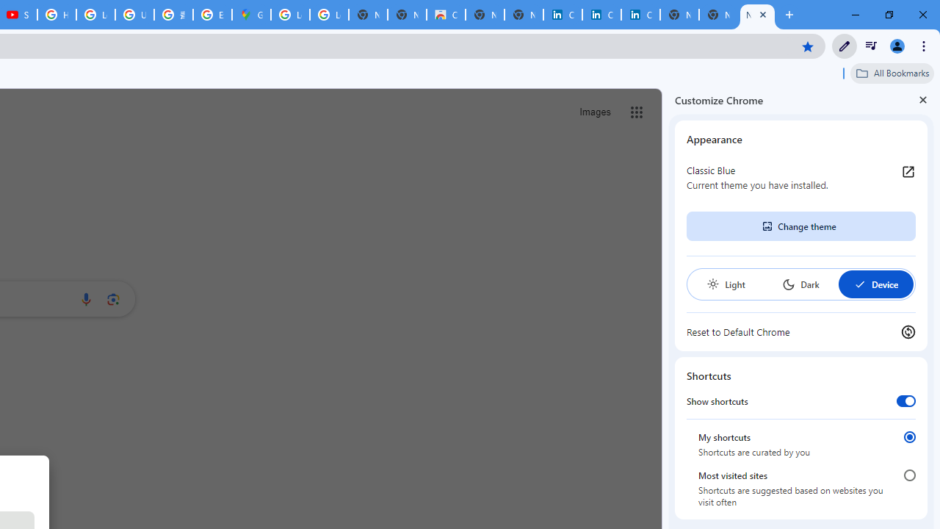 The width and height of the screenshot is (940, 529). Describe the element at coordinates (845, 46) in the screenshot. I see `Customize Chrome` at that location.